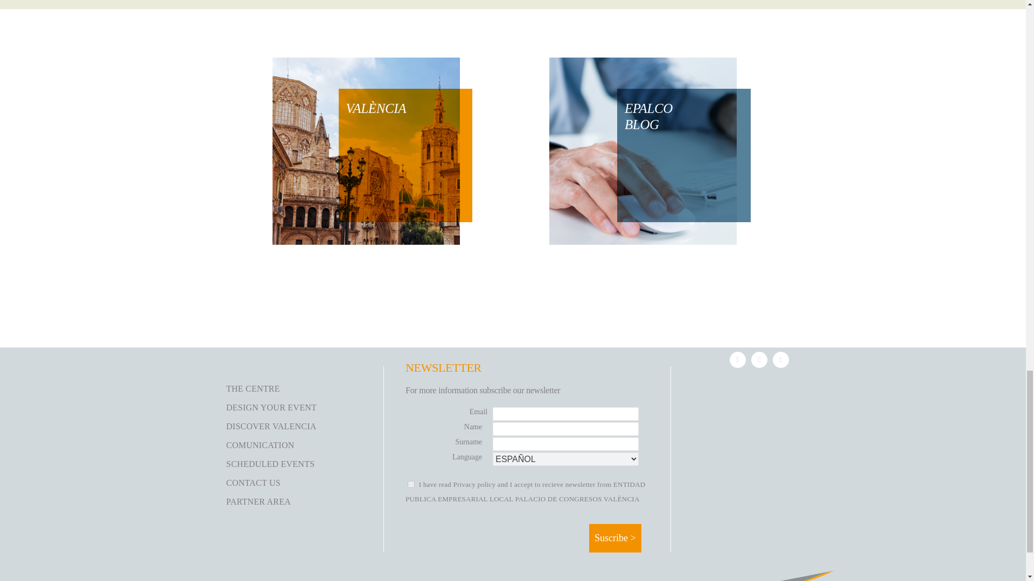 The width and height of the screenshot is (1034, 581). Describe the element at coordinates (410, 484) in the screenshot. I see `on` at that location.